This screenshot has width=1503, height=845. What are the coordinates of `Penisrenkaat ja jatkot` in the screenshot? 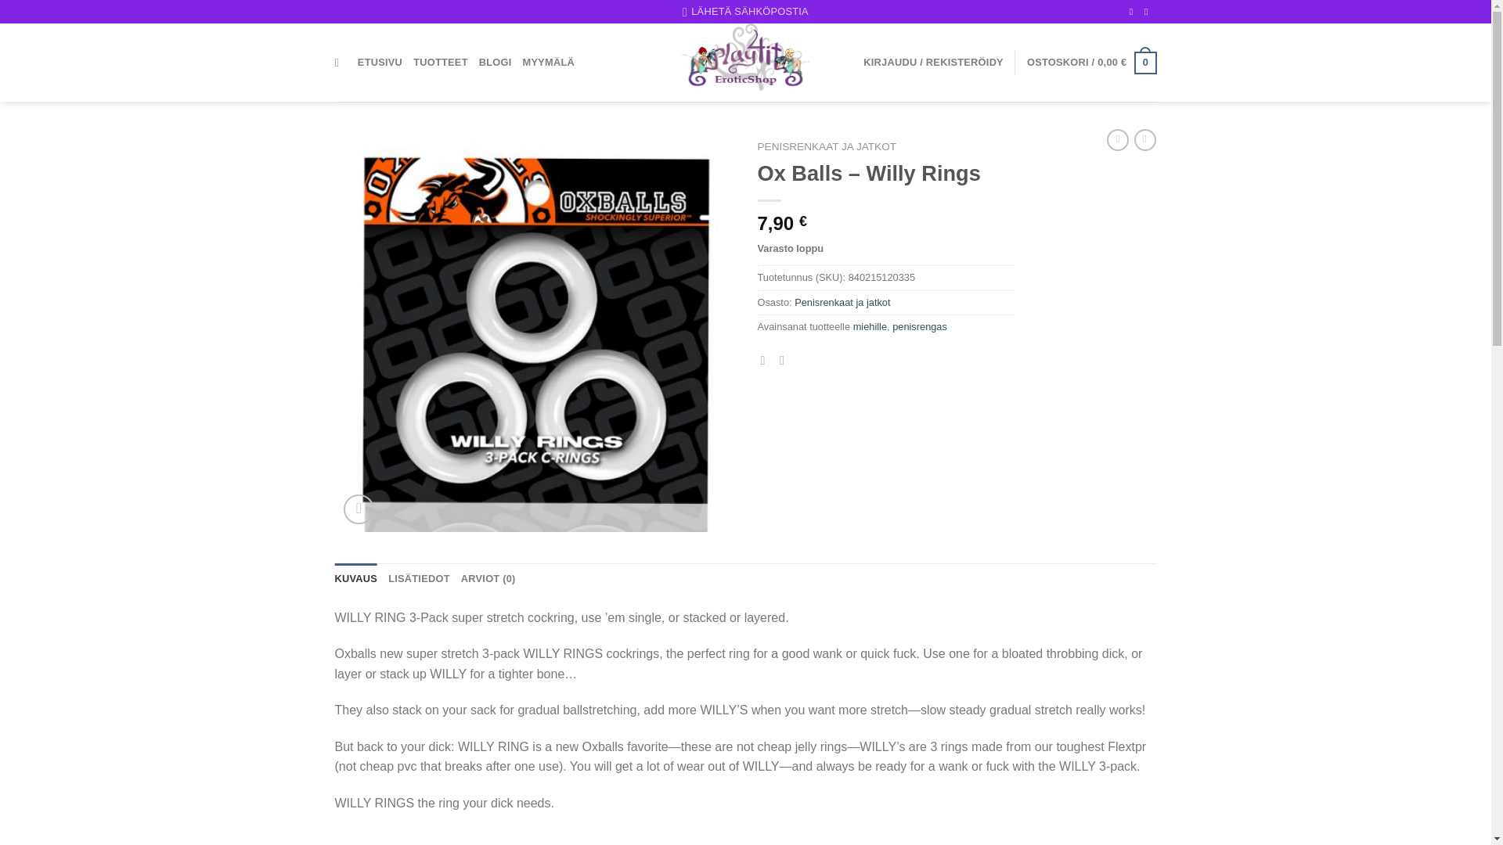 It's located at (842, 302).